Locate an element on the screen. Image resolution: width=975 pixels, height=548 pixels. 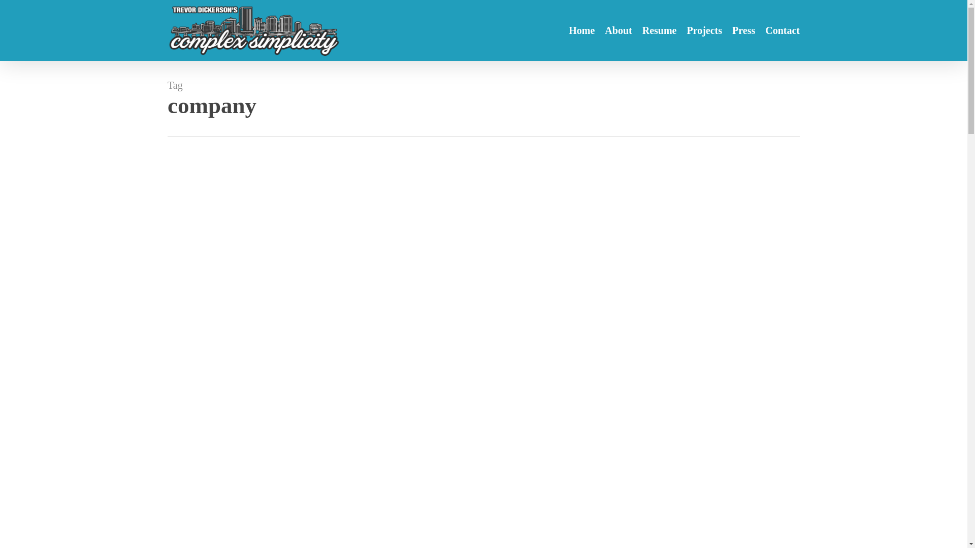
Resume is located at coordinates (659, 30).